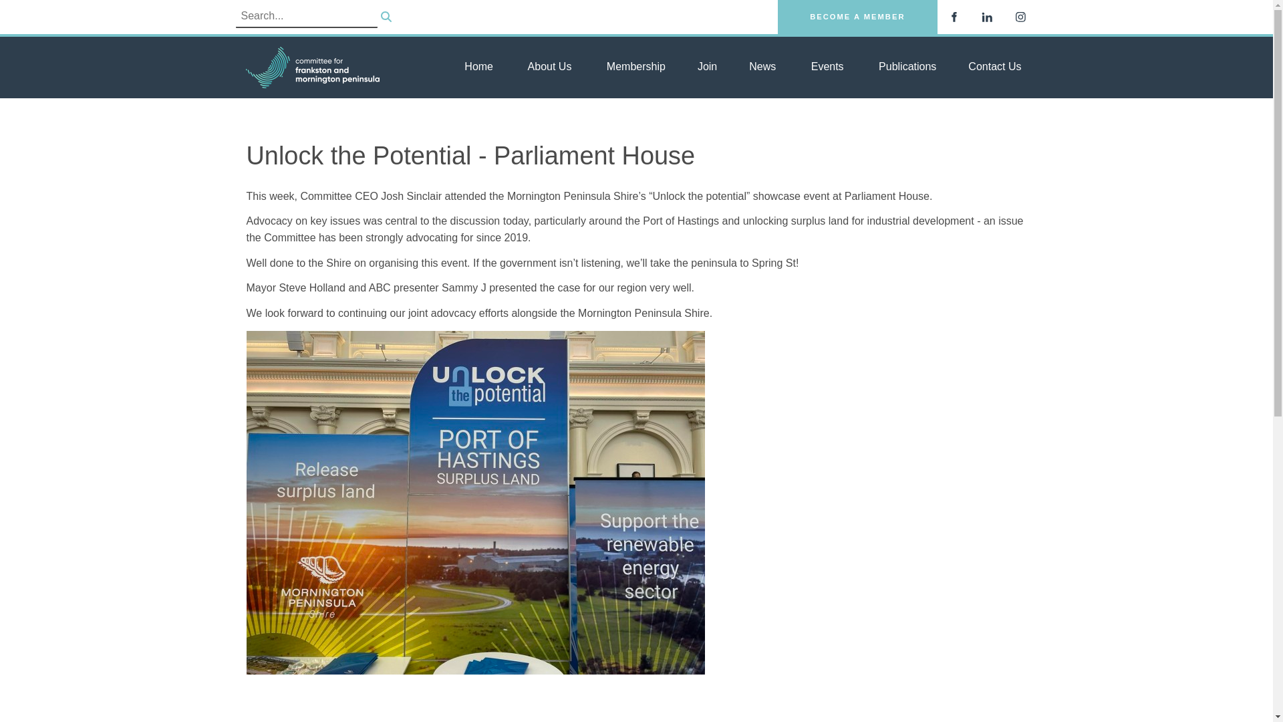 Image resolution: width=1283 pixels, height=722 pixels. I want to click on Instagram, so click(1020, 16).